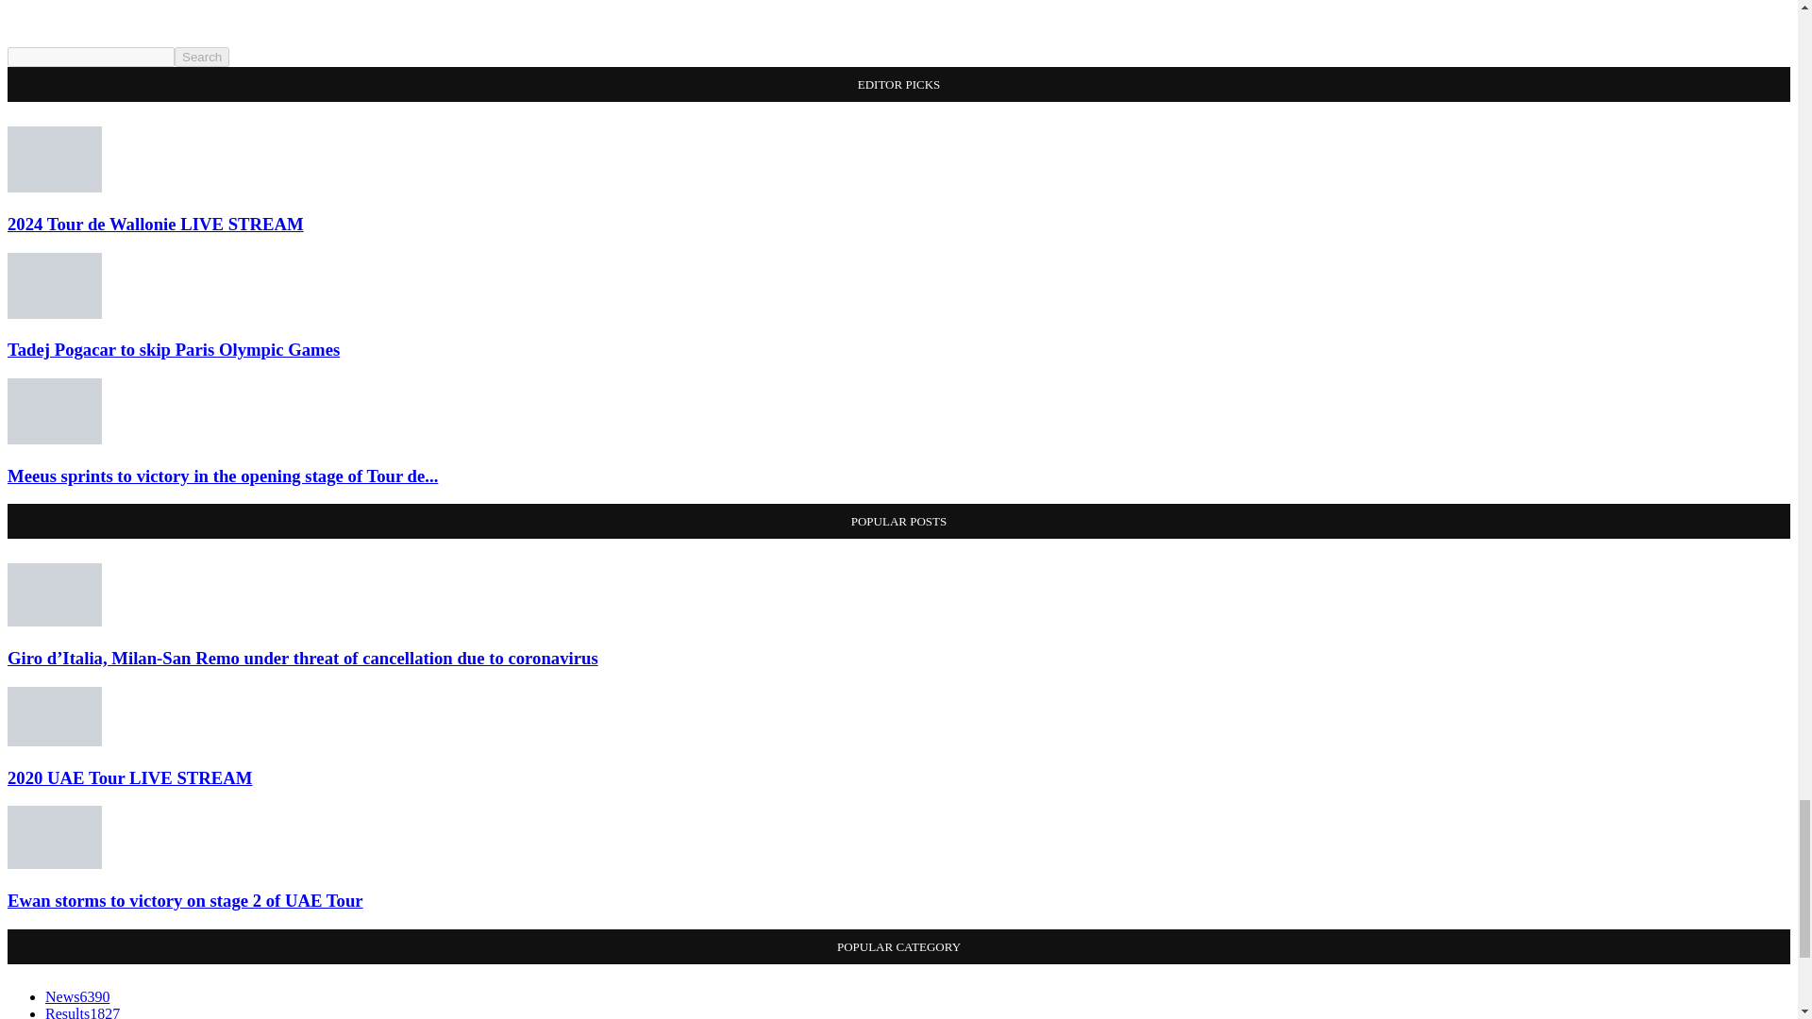 This screenshot has height=1019, width=1812. Describe the element at coordinates (202, 57) in the screenshot. I see `Search` at that location.